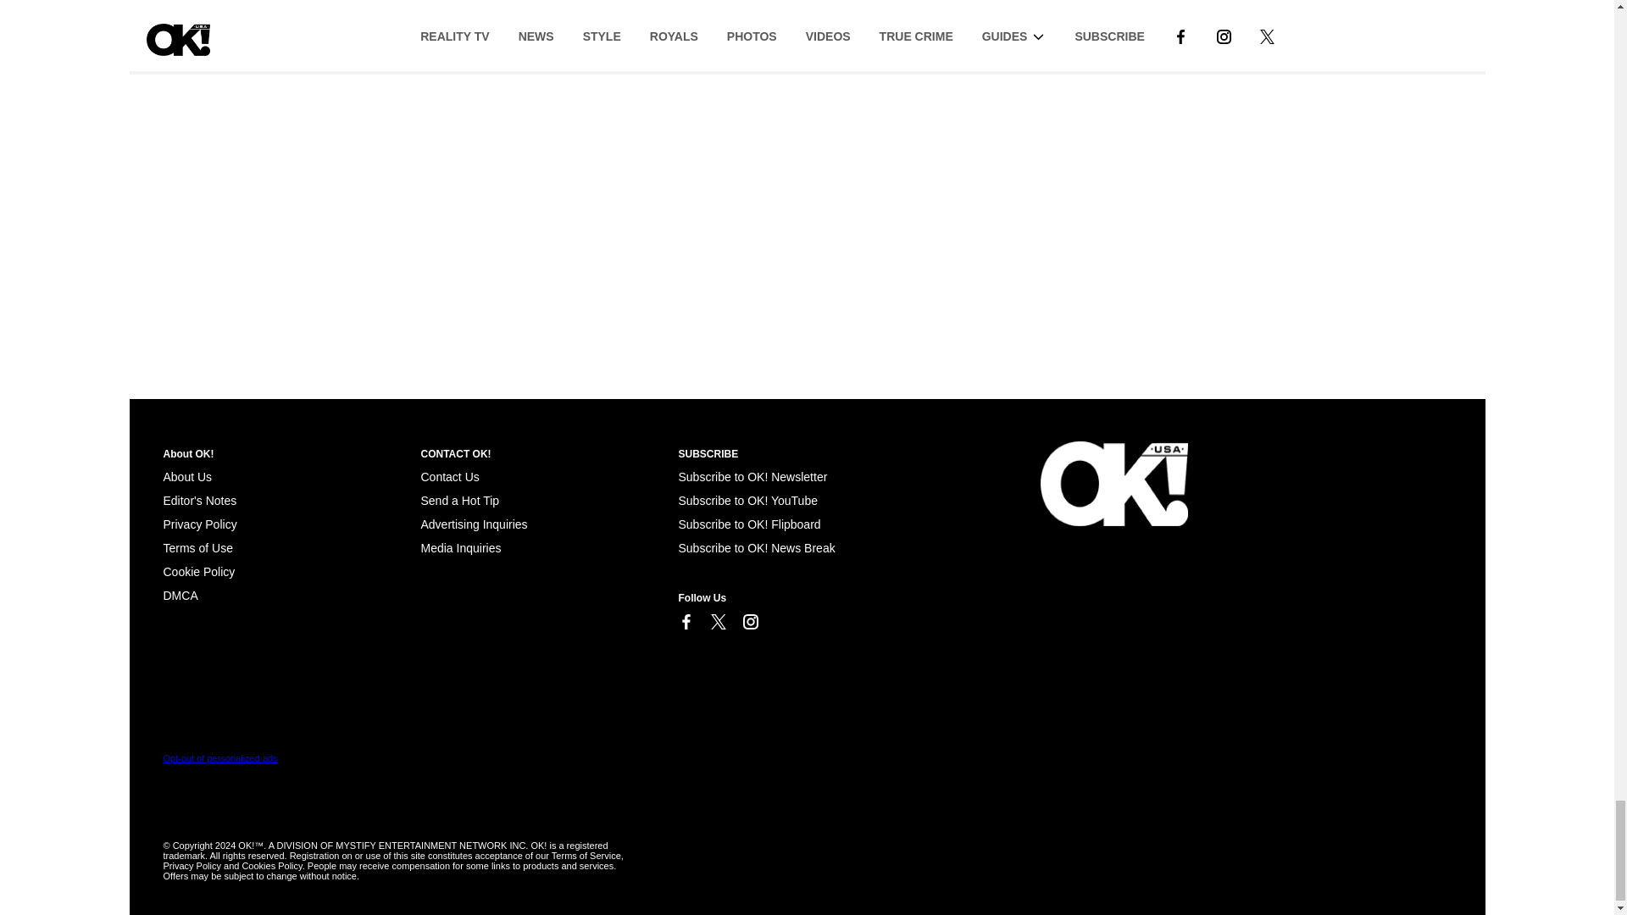  I want to click on Send a Hot Tip, so click(459, 501).